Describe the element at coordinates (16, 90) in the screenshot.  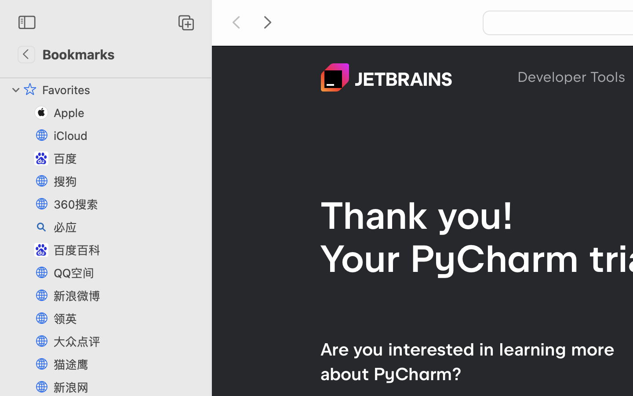
I see `1` at that location.